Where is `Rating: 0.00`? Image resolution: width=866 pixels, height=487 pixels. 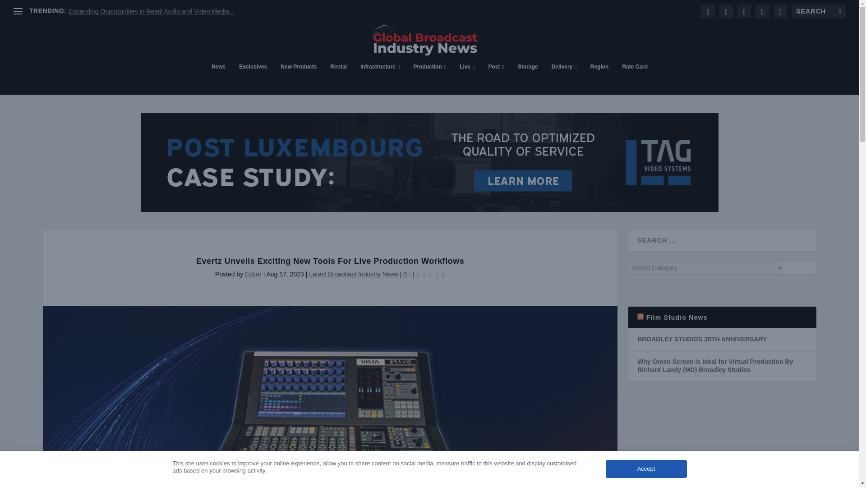 Rating: 0.00 is located at coordinates (430, 274).